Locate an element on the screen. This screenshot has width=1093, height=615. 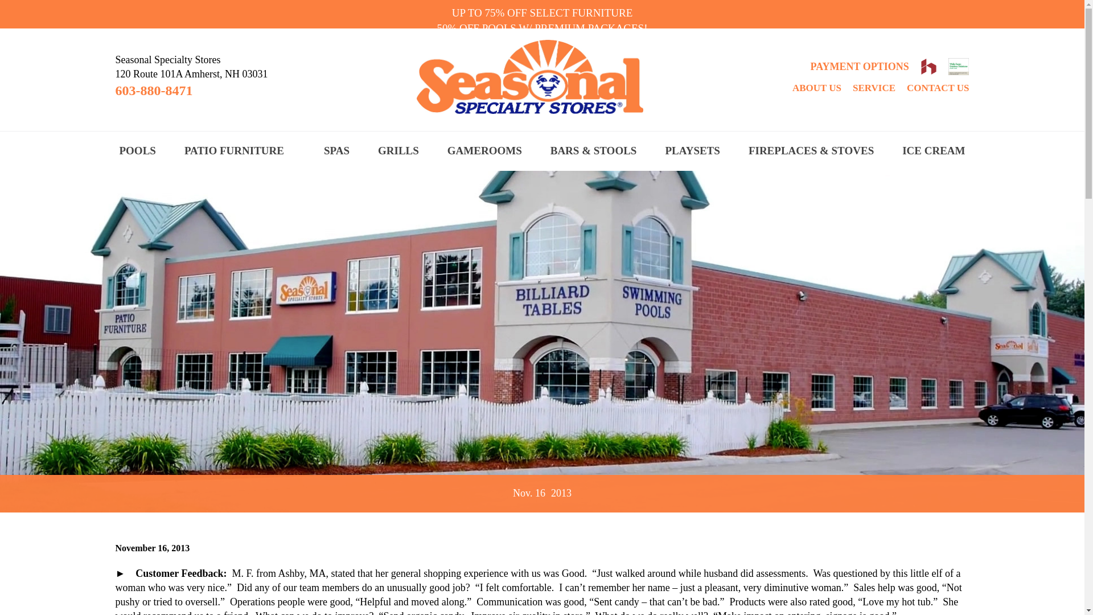
ABOUT US is located at coordinates (817, 88).